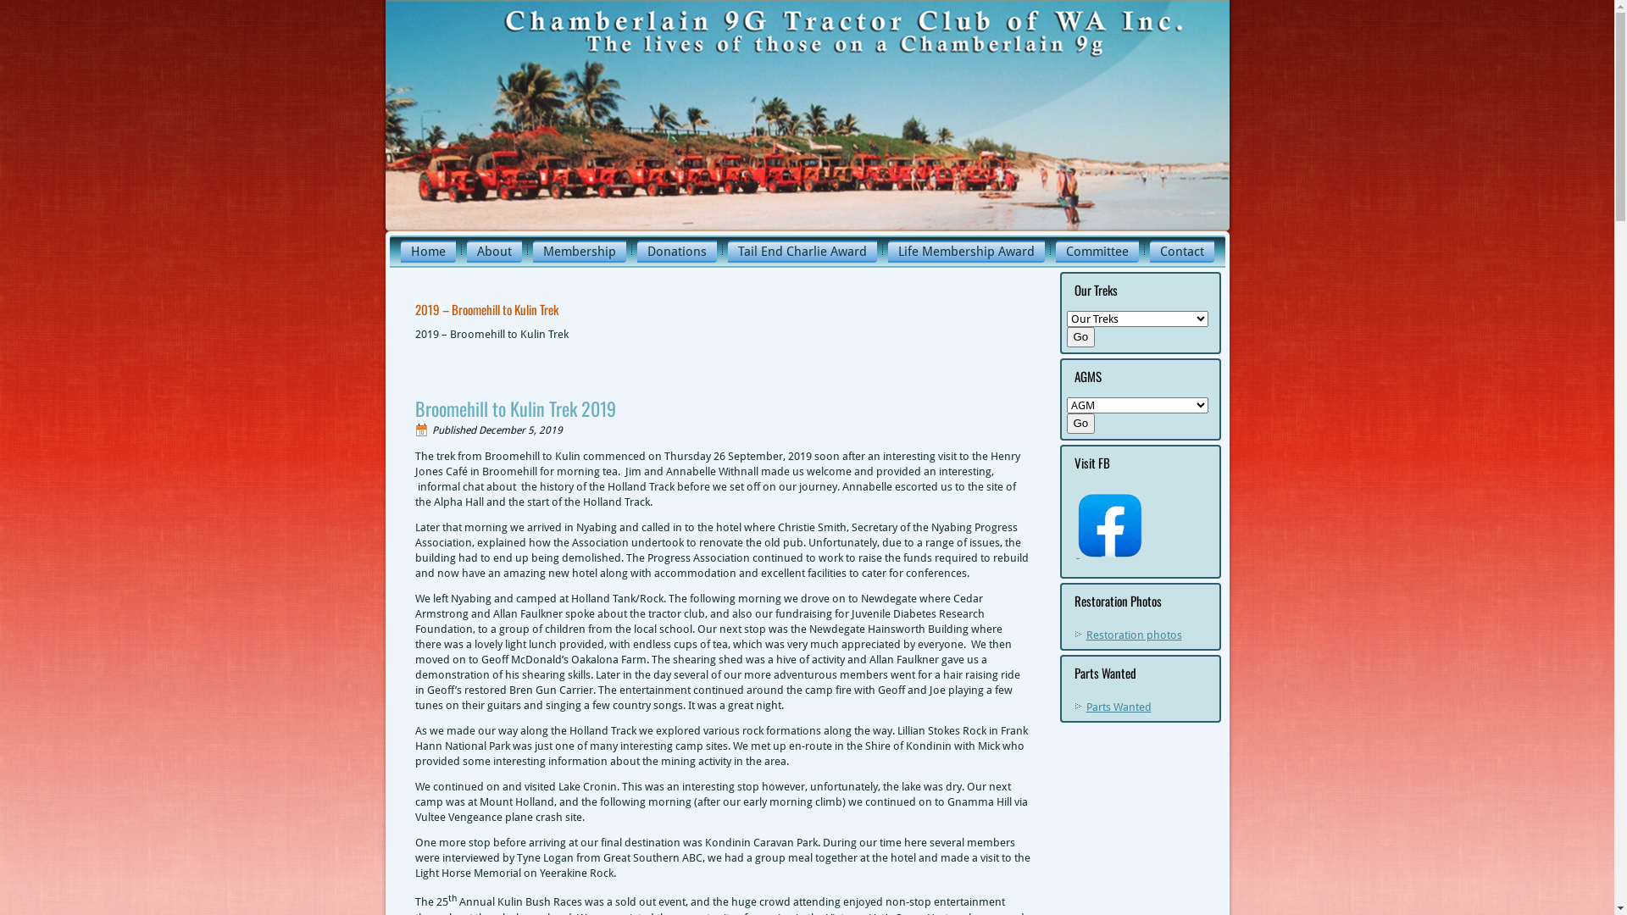 The width and height of the screenshot is (1627, 915). What do you see at coordinates (1080, 337) in the screenshot?
I see `Go` at bounding box center [1080, 337].